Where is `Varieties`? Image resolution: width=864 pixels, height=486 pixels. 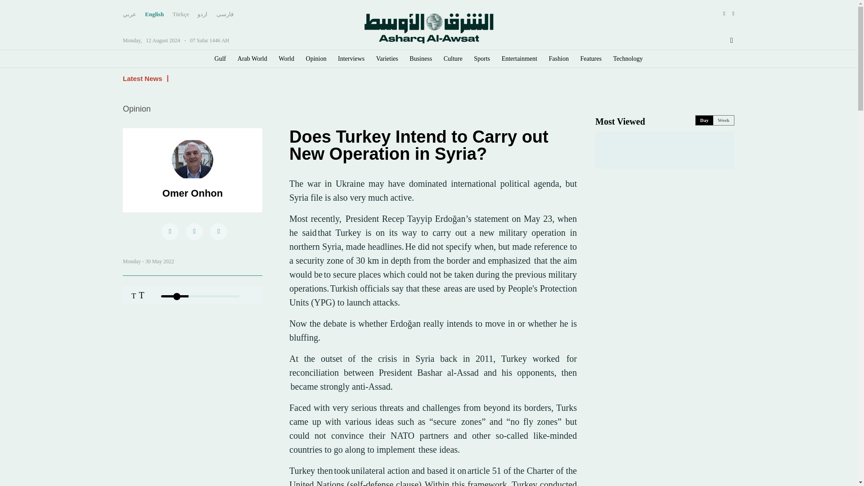
Varieties is located at coordinates (387, 59).